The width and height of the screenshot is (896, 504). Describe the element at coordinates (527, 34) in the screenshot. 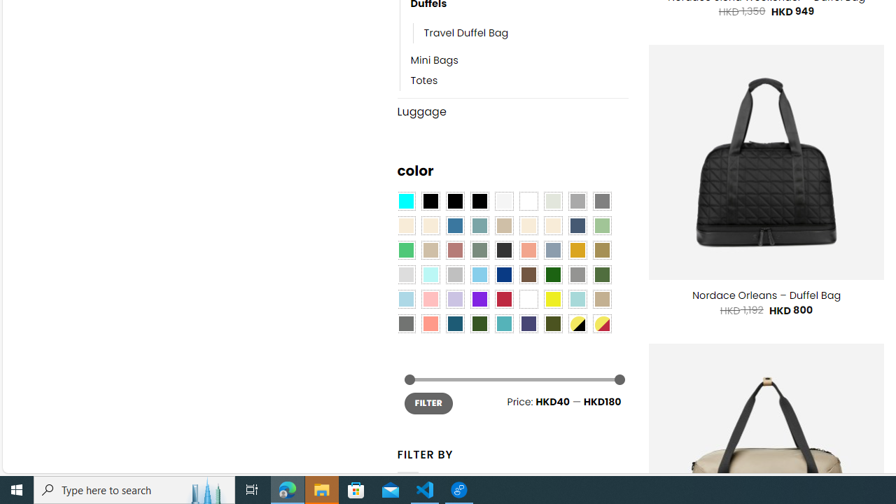

I see `Travel Duffel Bag` at that location.